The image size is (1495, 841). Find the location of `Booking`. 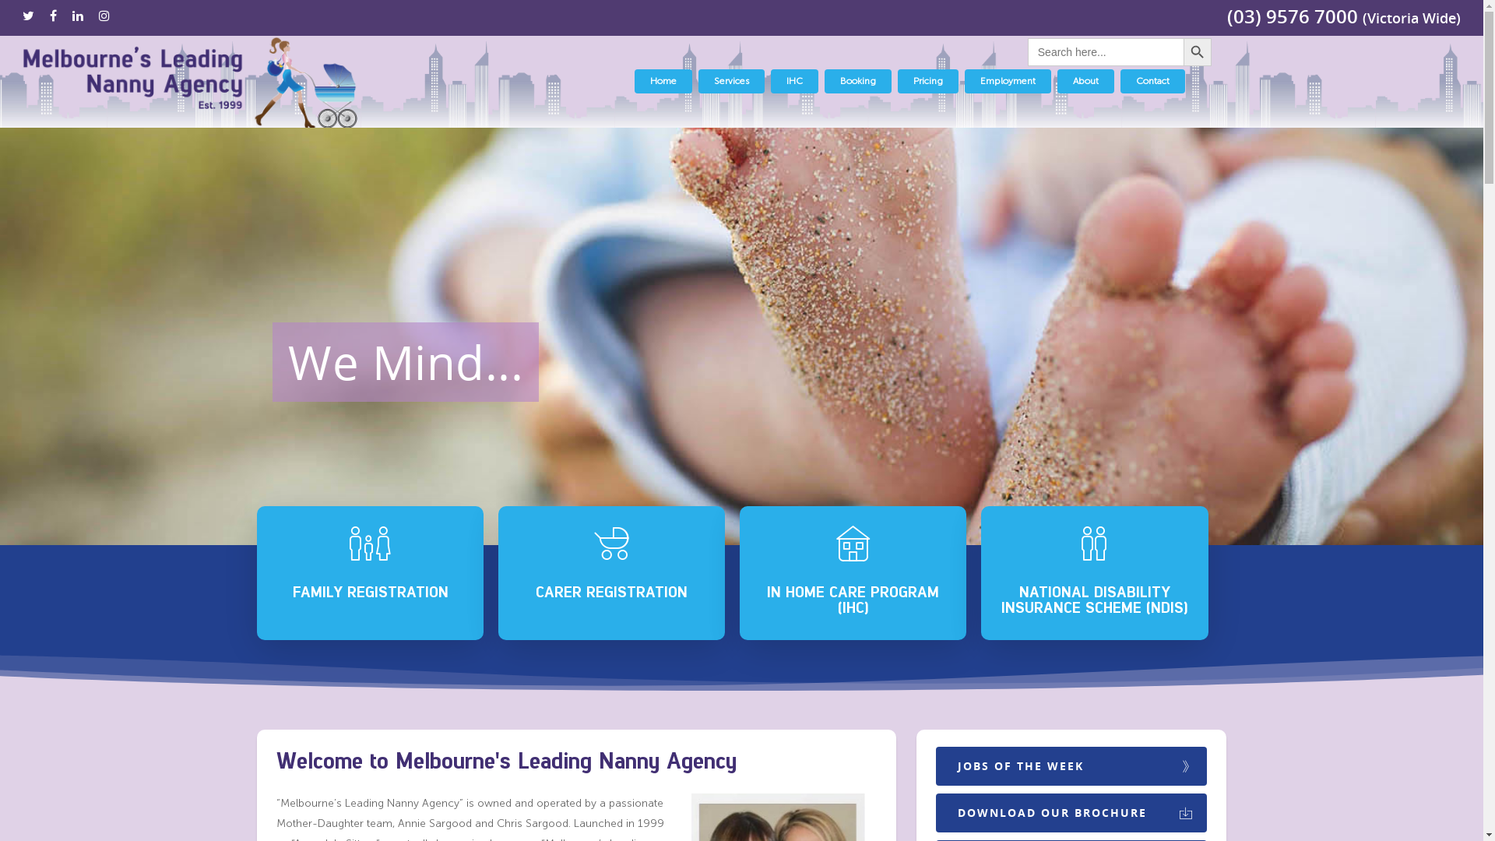

Booking is located at coordinates (858, 81).